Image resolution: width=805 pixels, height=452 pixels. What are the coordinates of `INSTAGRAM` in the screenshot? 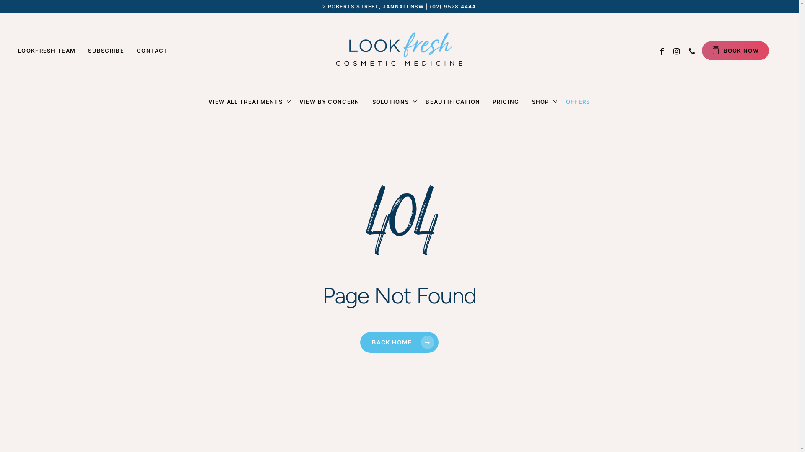 It's located at (677, 50).